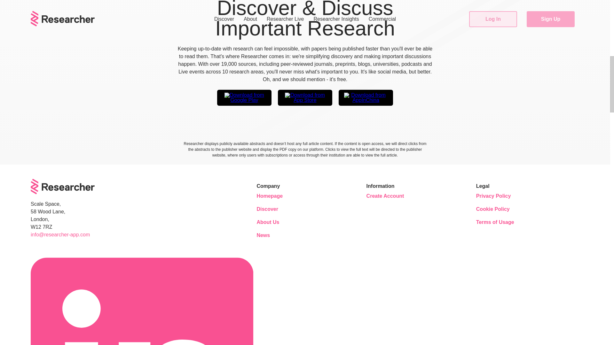  What do you see at coordinates (276, 222) in the screenshot?
I see `About Us` at bounding box center [276, 222].